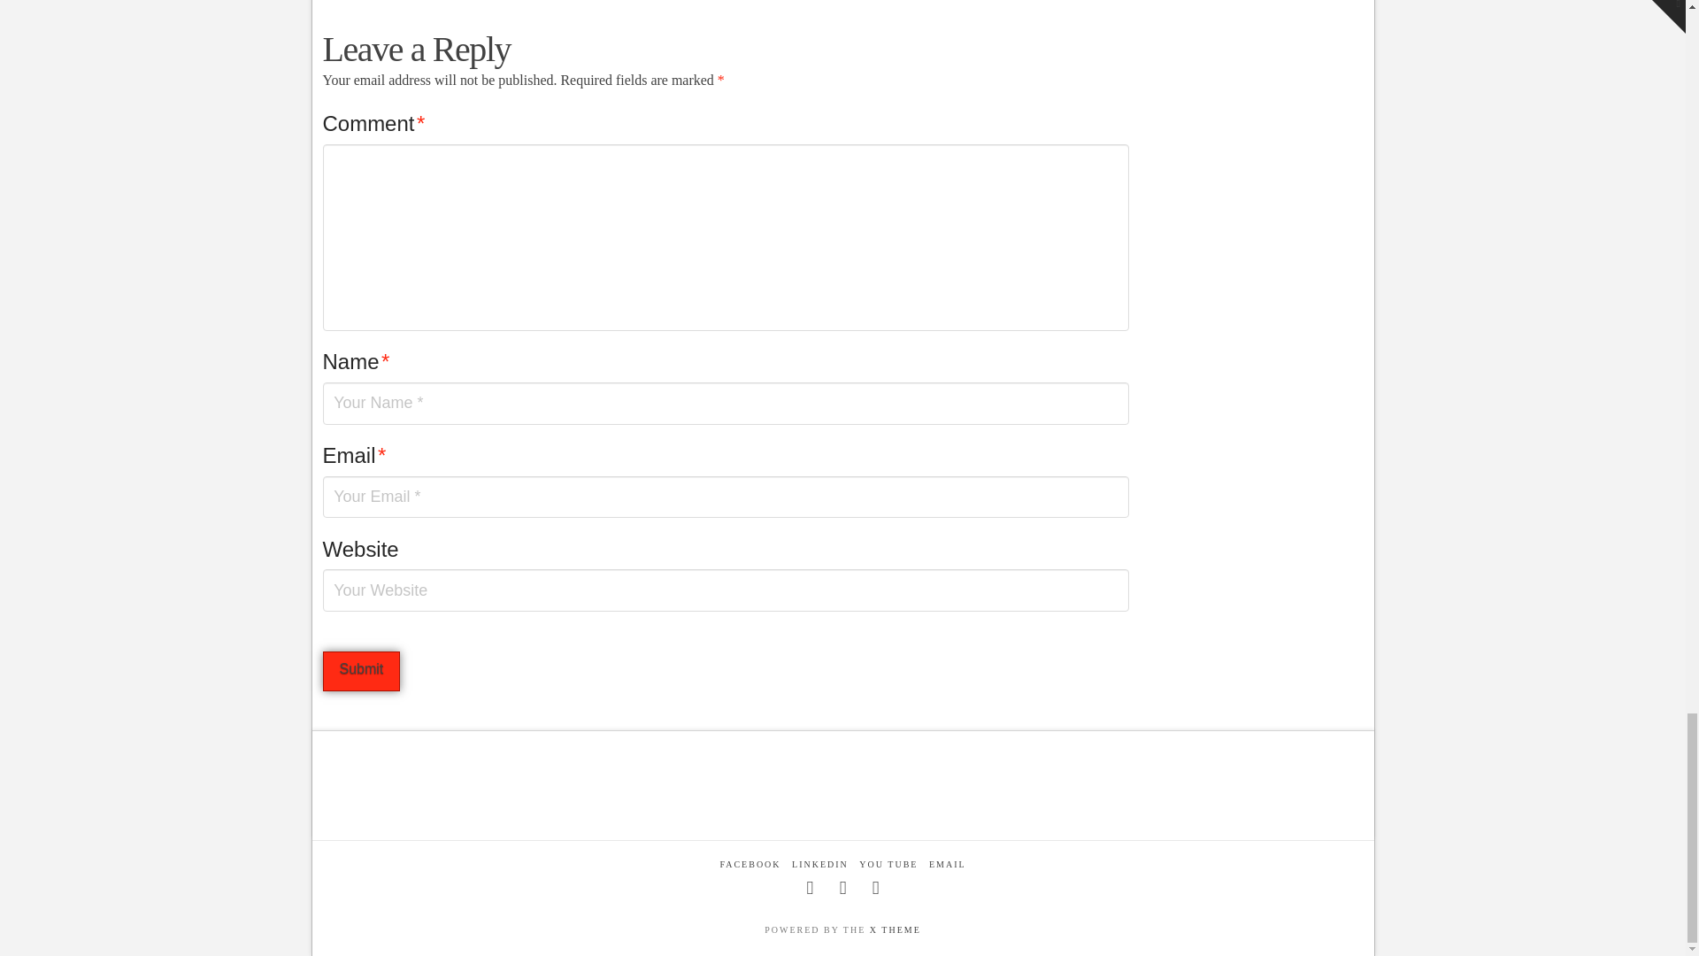 Image resolution: width=1699 pixels, height=956 pixels. What do you see at coordinates (876, 888) in the screenshot?
I see `YouTube` at bounding box center [876, 888].